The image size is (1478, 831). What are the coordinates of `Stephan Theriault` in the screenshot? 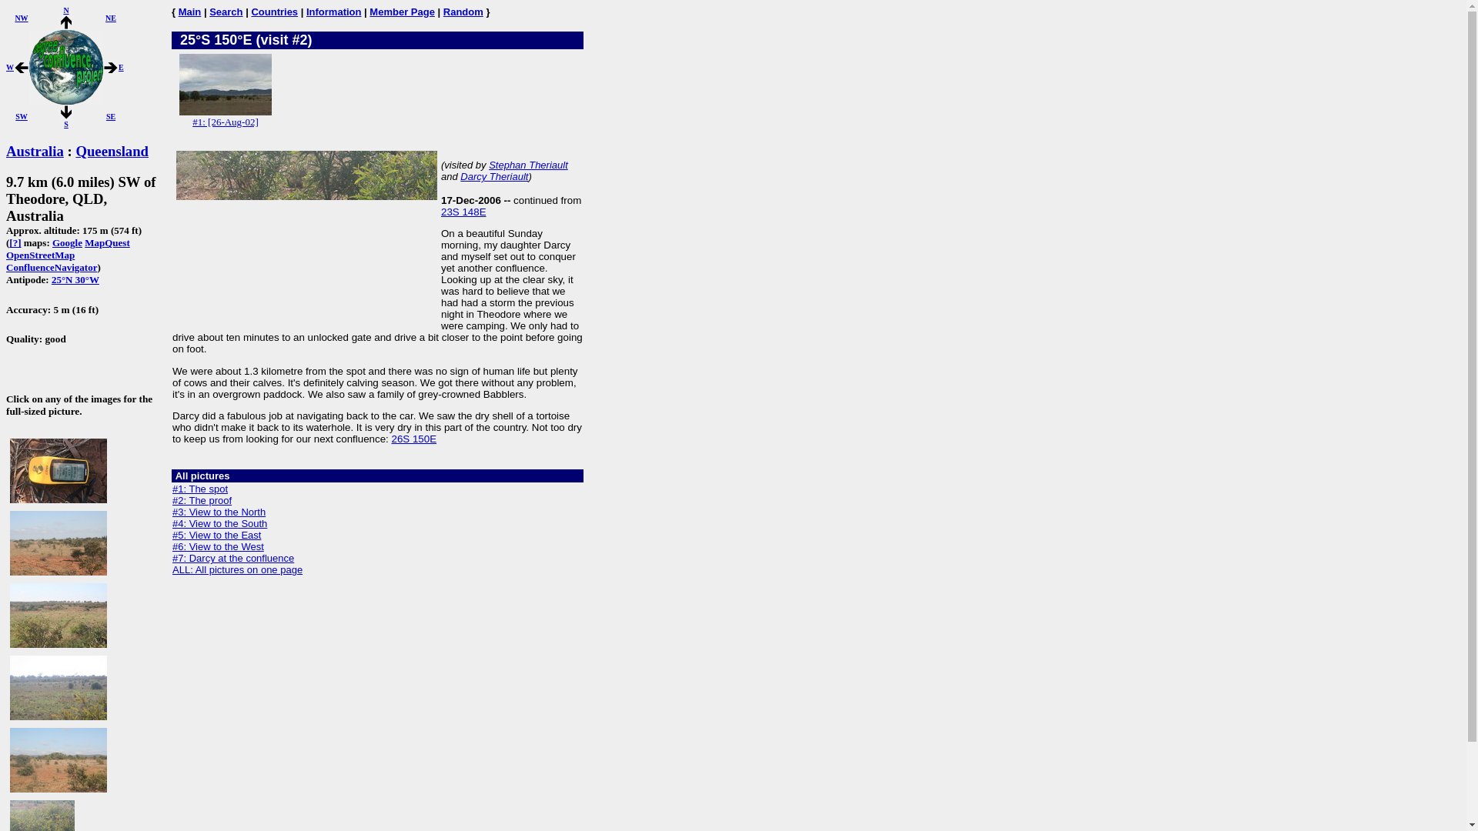 It's located at (528, 165).